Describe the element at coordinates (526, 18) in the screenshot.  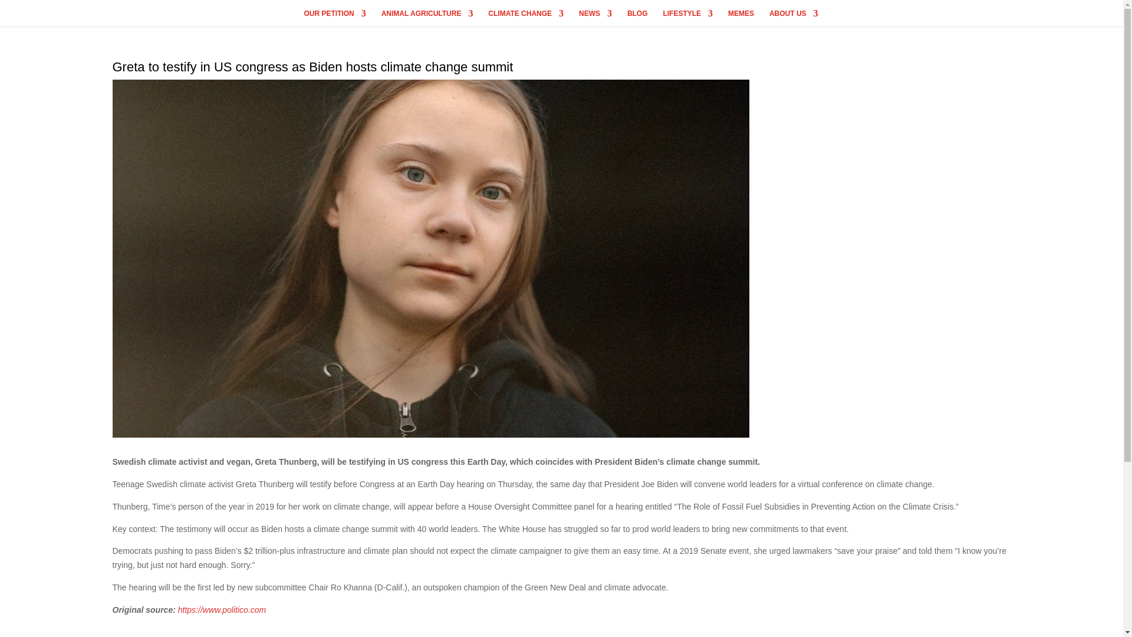
I see `CLIMATE CHANGE` at that location.